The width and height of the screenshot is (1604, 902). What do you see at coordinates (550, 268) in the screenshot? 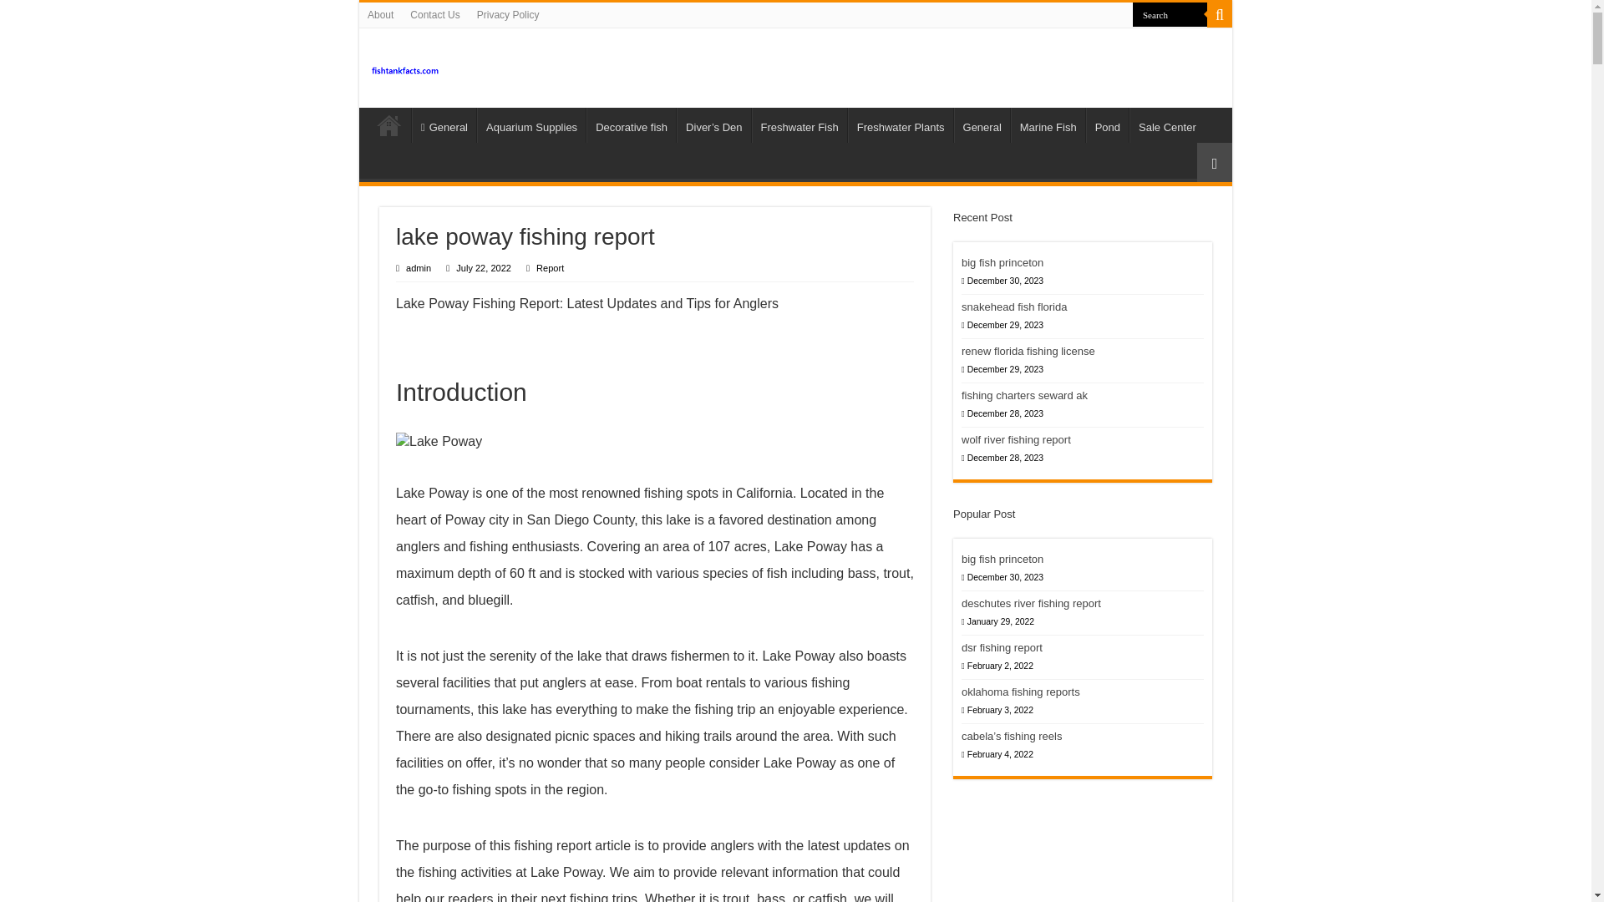
I see `Report` at bounding box center [550, 268].